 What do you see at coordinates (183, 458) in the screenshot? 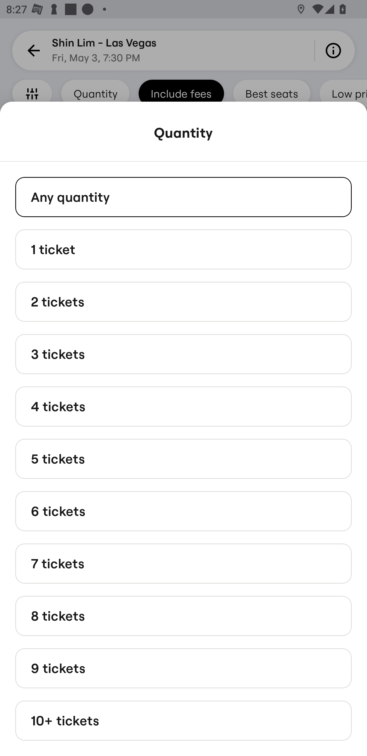
I see `5 tickets` at bounding box center [183, 458].